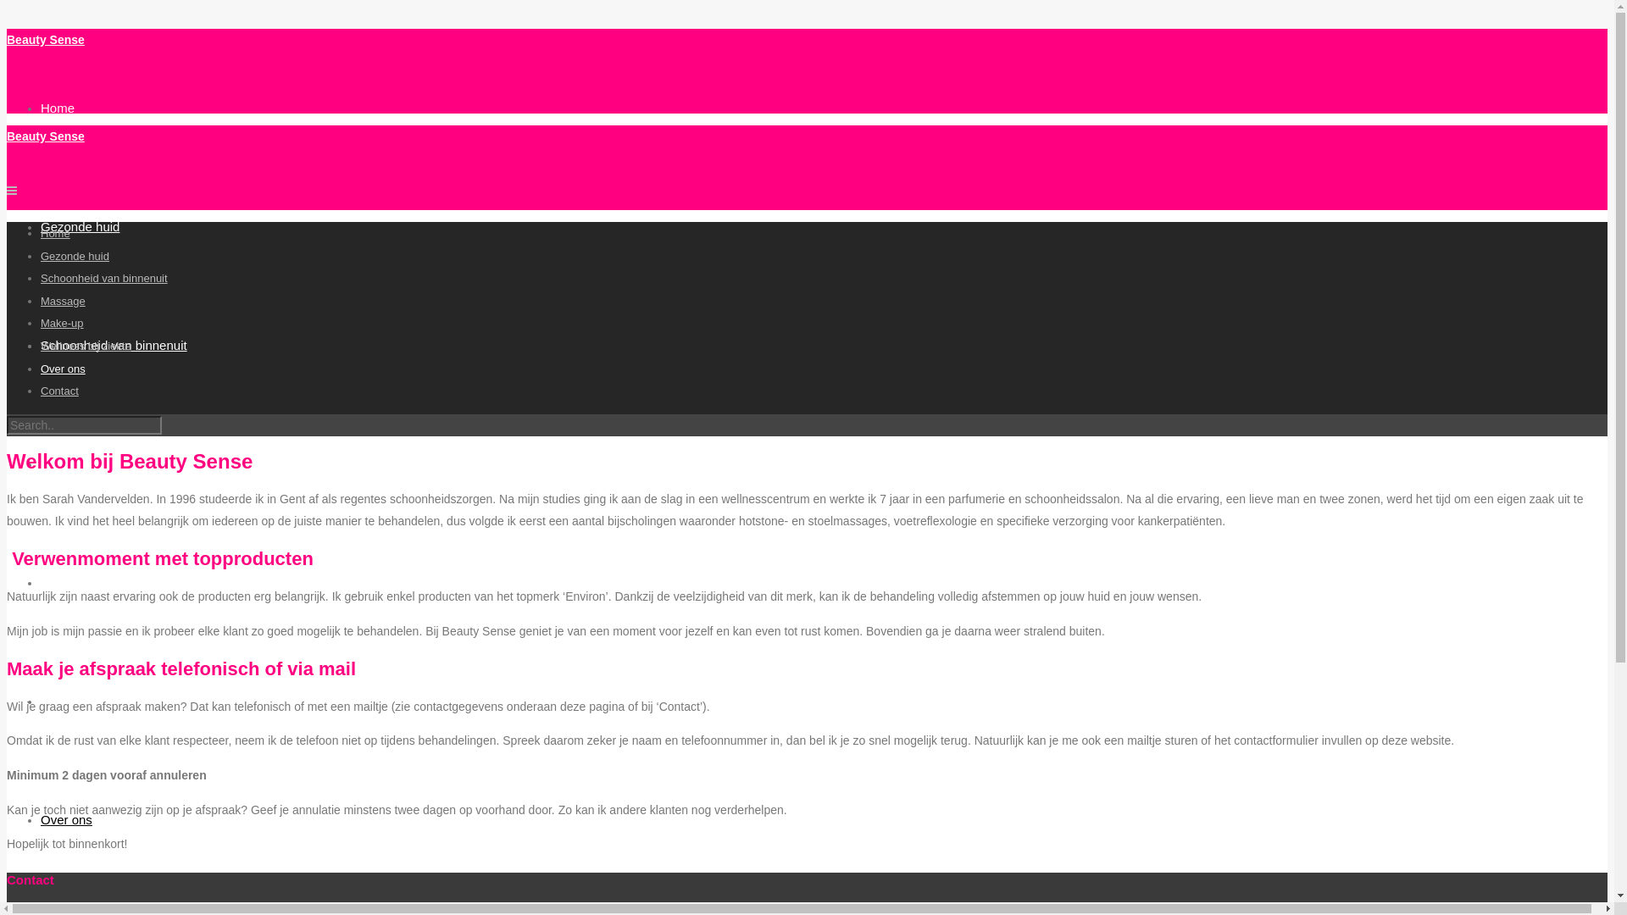 This screenshot has height=915, width=1627. Describe the element at coordinates (59, 391) in the screenshot. I see `Contact` at that location.